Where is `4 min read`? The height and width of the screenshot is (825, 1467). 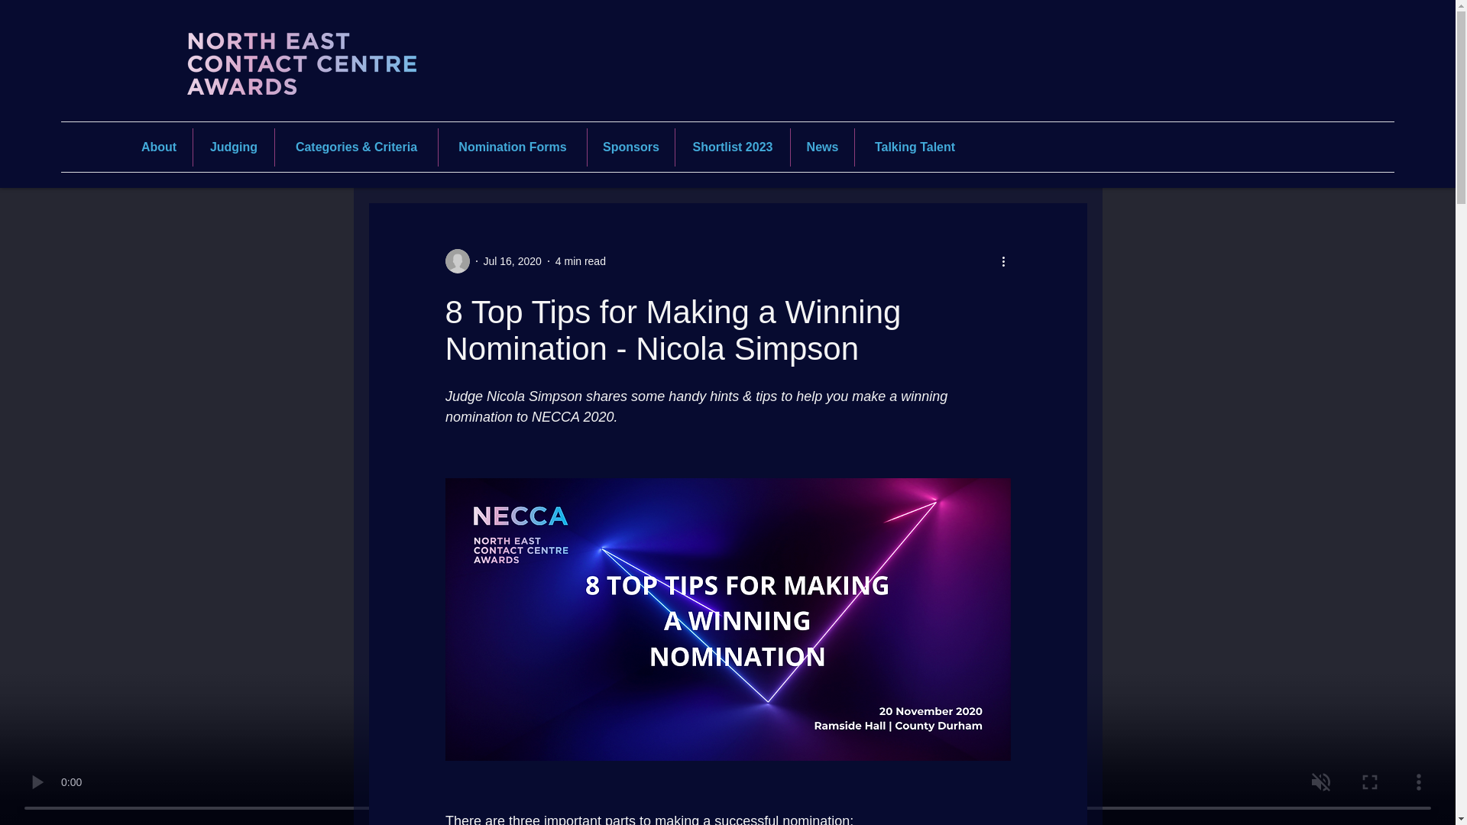
4 min read is located at coordinates (581, 260).